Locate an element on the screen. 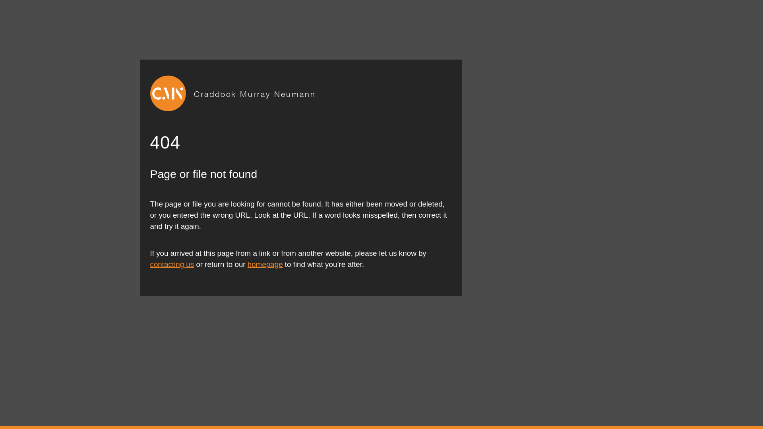  contacting us is located at coordinates (172, 265).